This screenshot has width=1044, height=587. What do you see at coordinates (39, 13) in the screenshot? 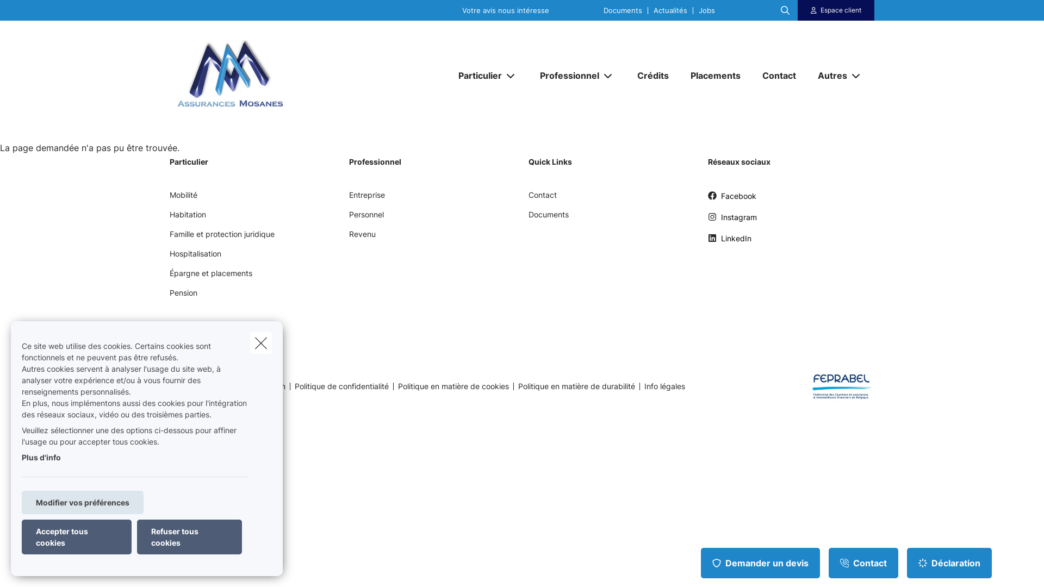
I see `Rechercher` at bounding box center [39, 13].